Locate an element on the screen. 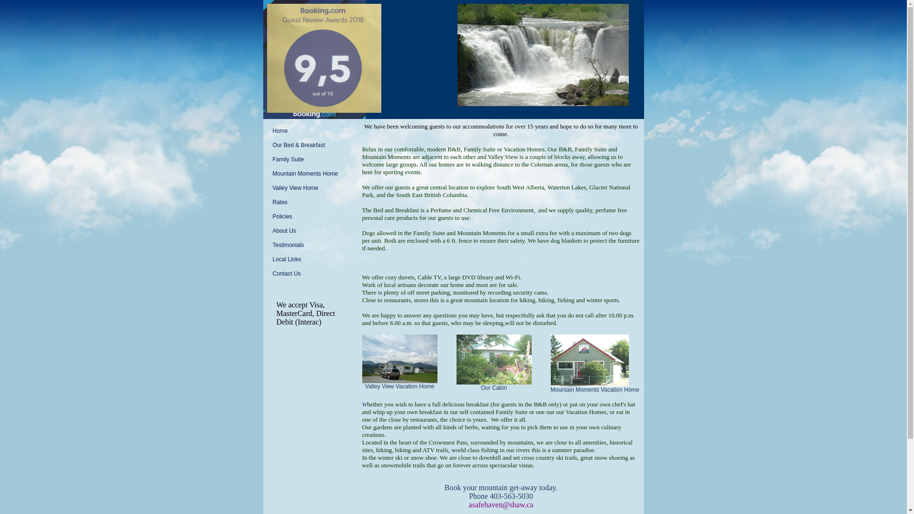  Mountain Moments Home is located at coordinates (310, 174).